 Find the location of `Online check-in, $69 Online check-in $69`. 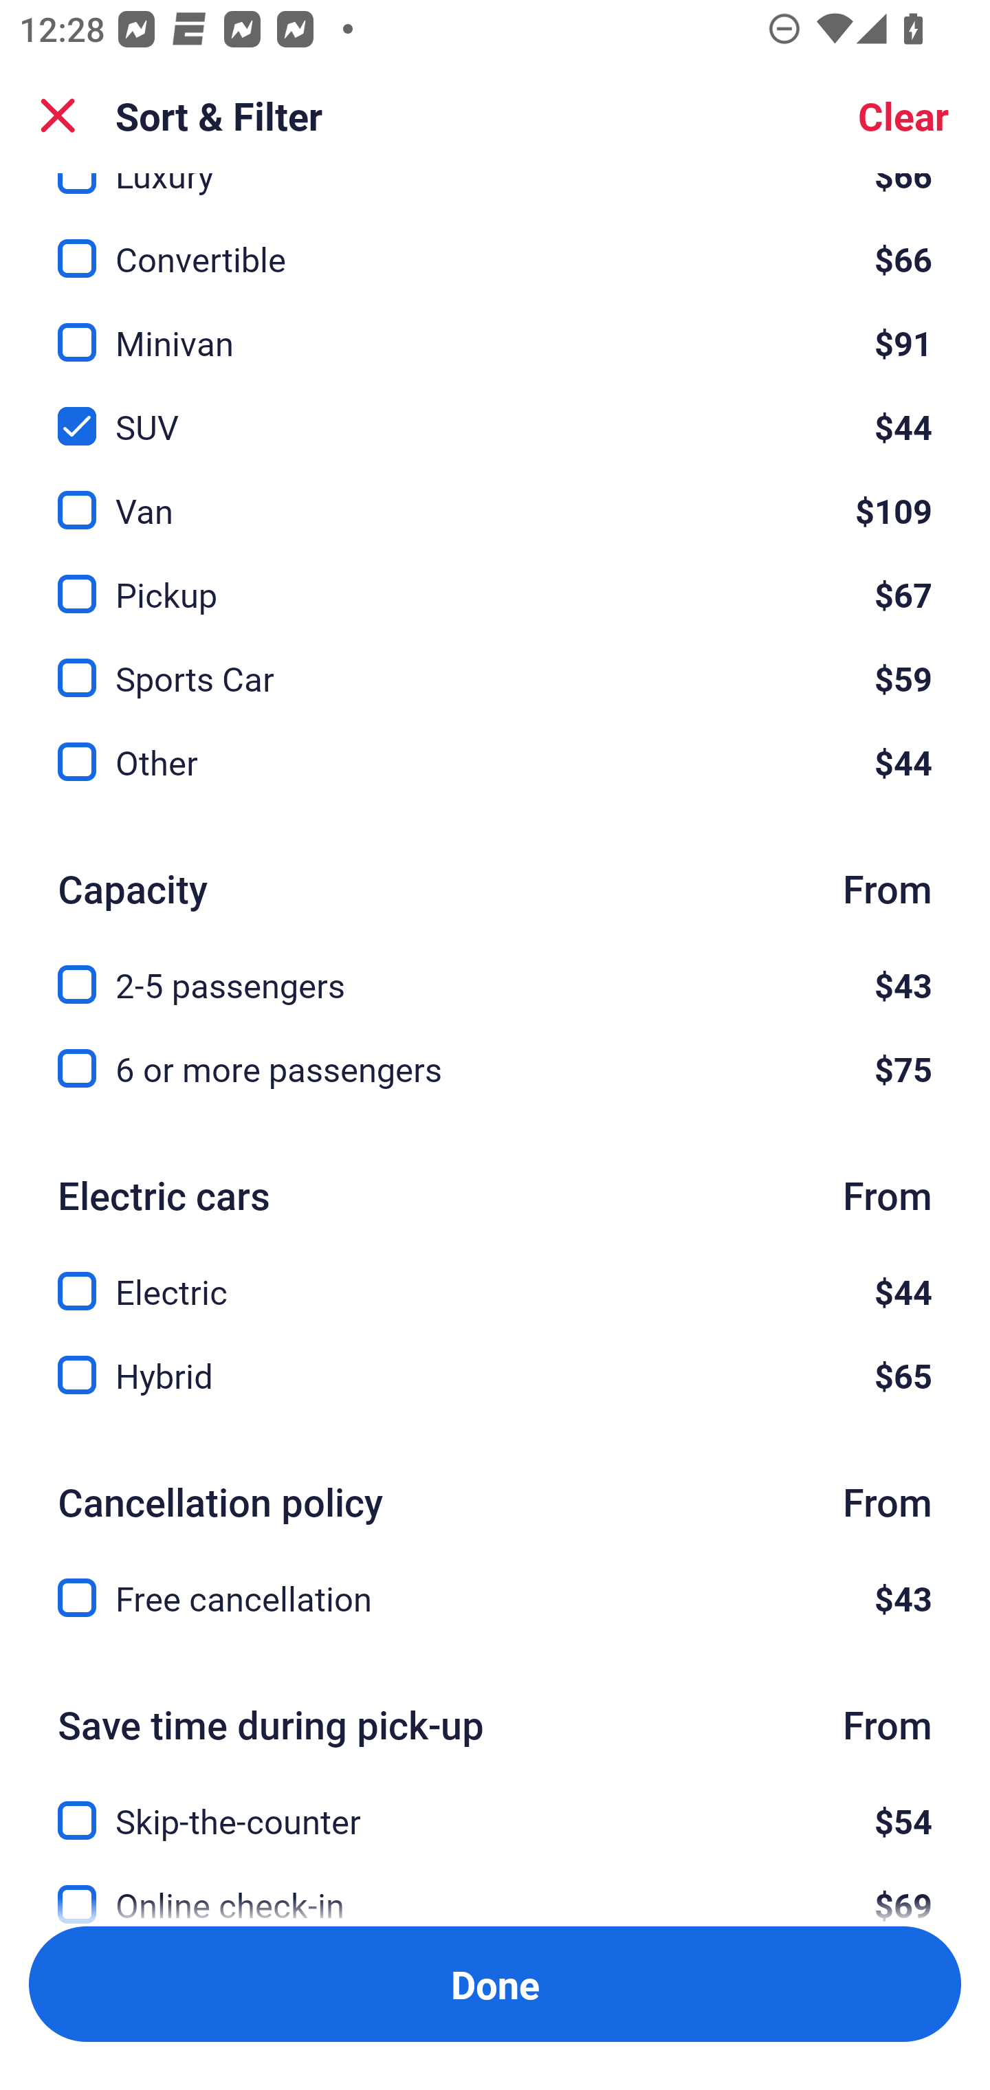

Online check-in, $69 Online check-in $69 is located at coordinates (495, 1886).